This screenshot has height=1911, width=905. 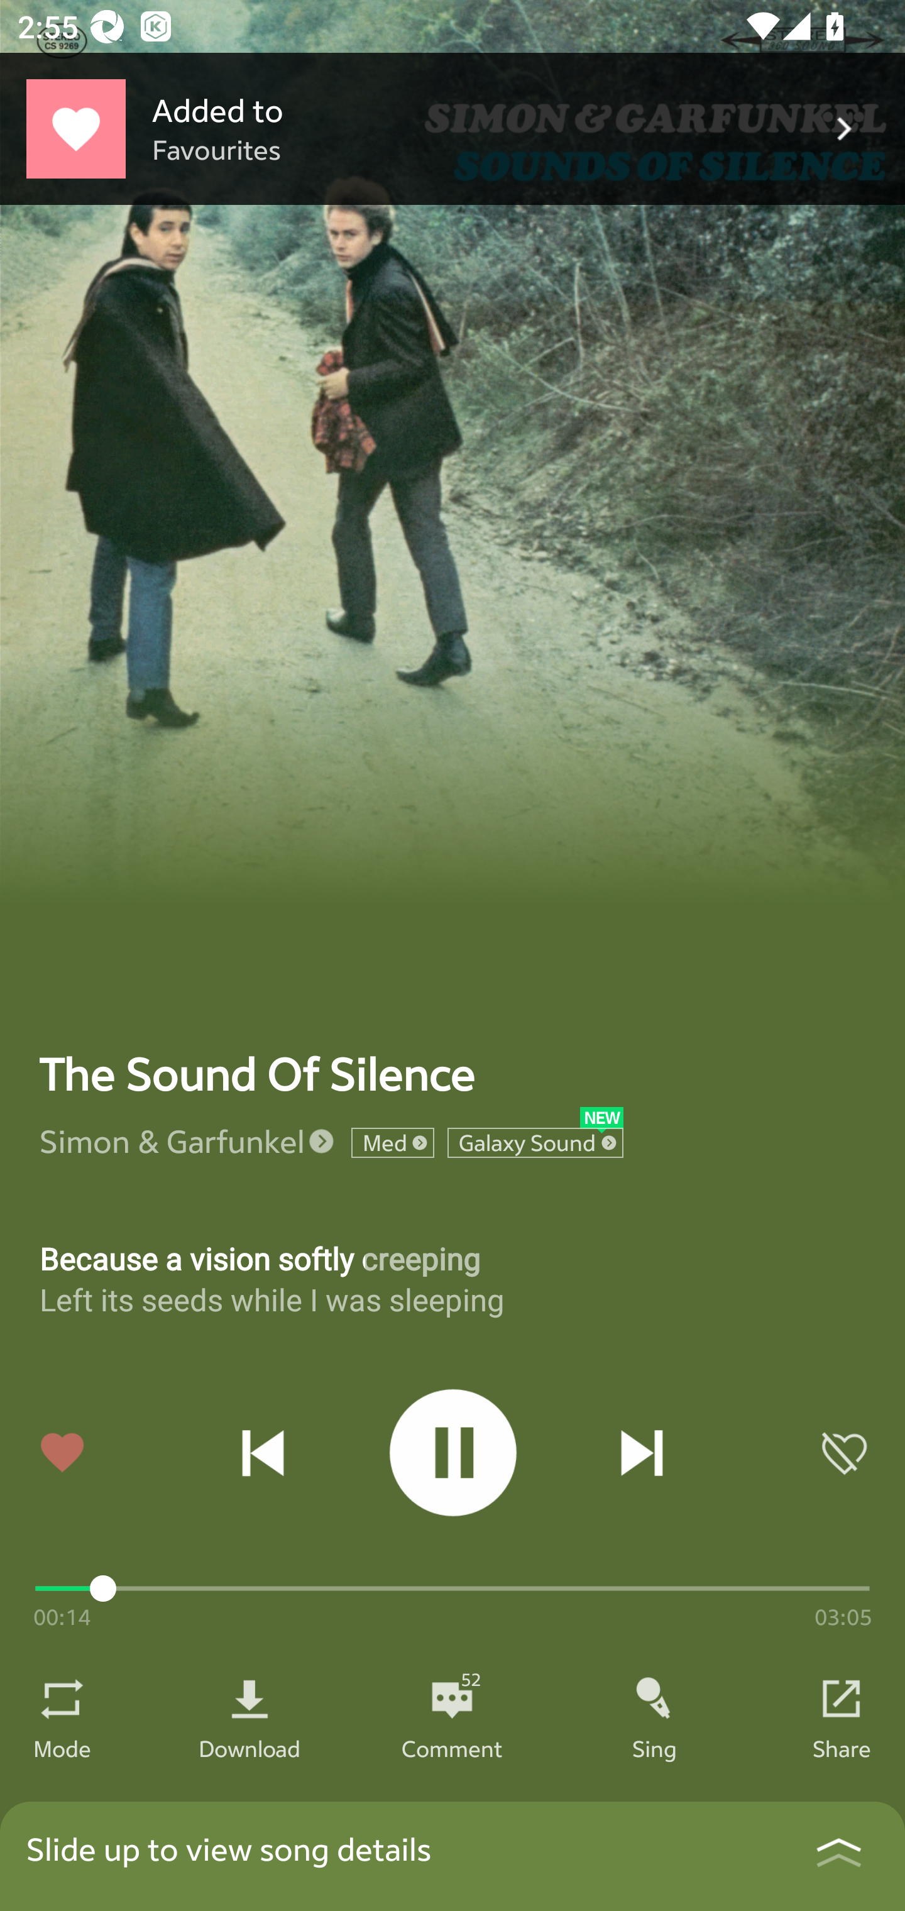 What do you see at coordinates (172, 1140) in the screenshot?
I see `Simon & Garfunkel` at bounding box center [172, 1140].